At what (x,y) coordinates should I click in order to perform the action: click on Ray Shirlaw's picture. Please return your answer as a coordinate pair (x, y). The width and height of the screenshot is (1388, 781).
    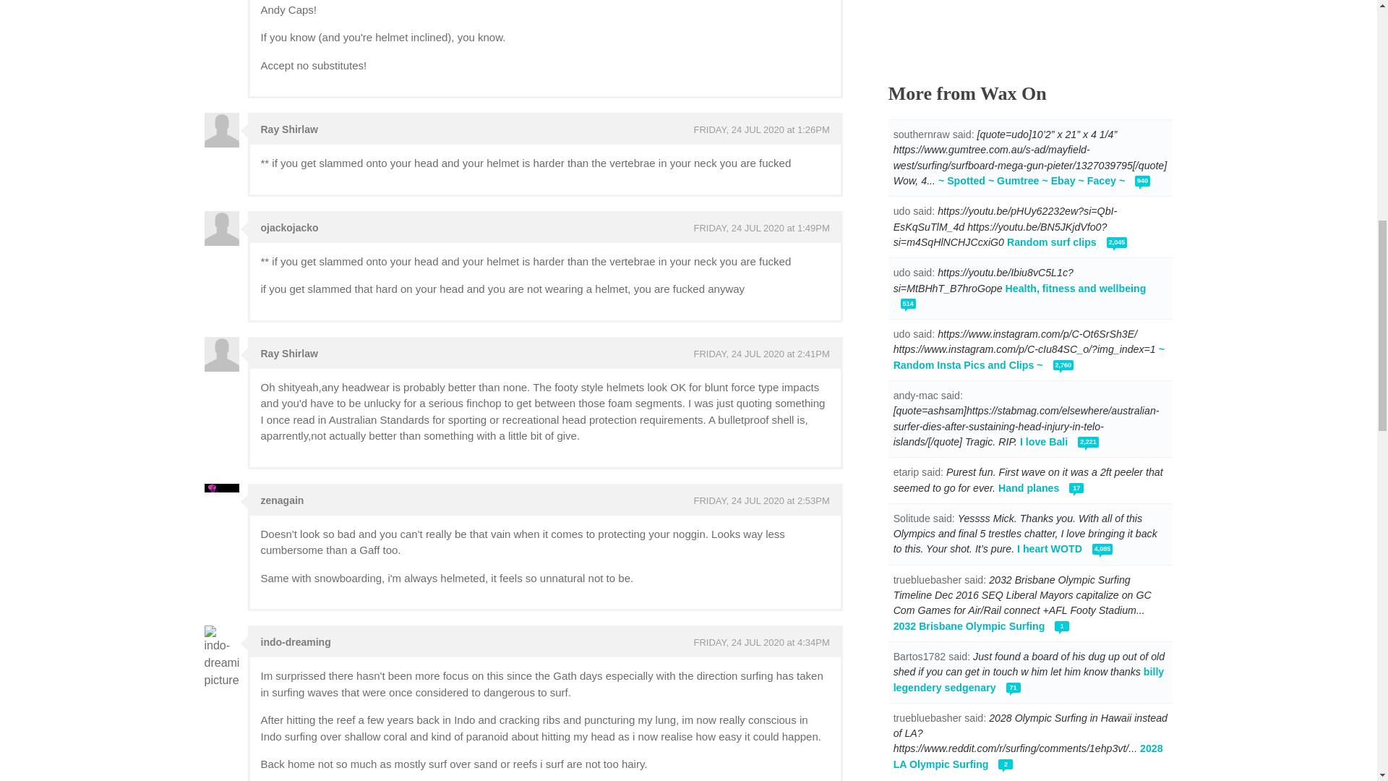
    Looking at the image, I should click on (221, 130).